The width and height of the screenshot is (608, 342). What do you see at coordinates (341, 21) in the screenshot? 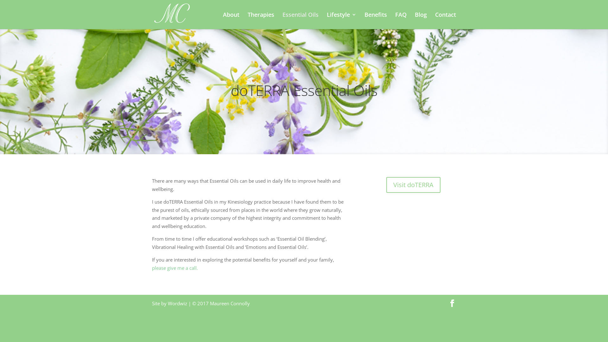
I see `Lifestyle` at bounding box center [341, 21].